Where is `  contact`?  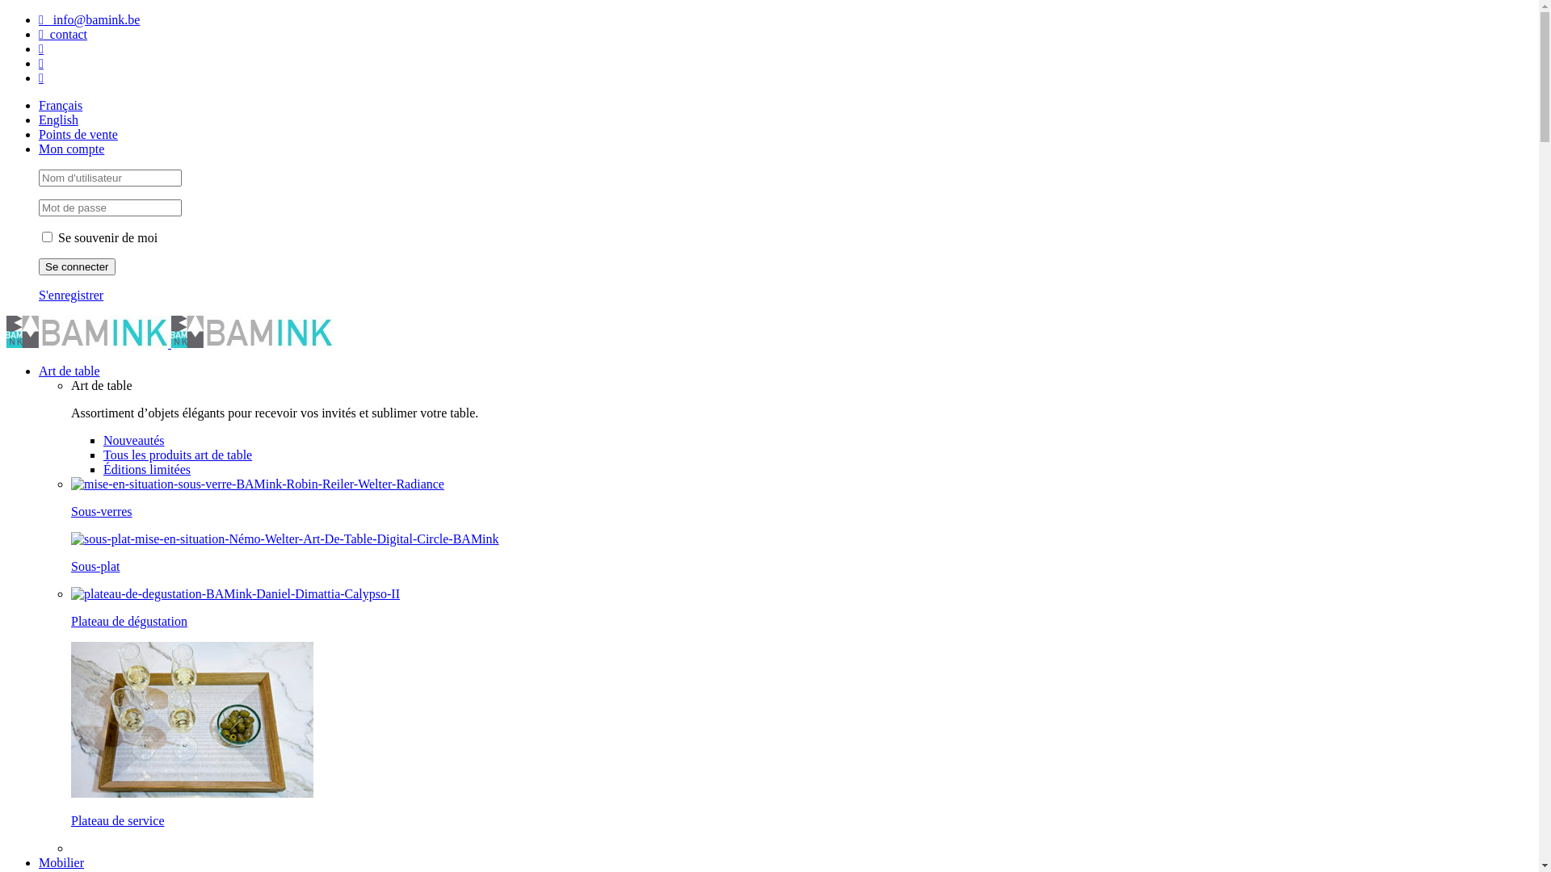
  contact is located at coordinates (63, 34).